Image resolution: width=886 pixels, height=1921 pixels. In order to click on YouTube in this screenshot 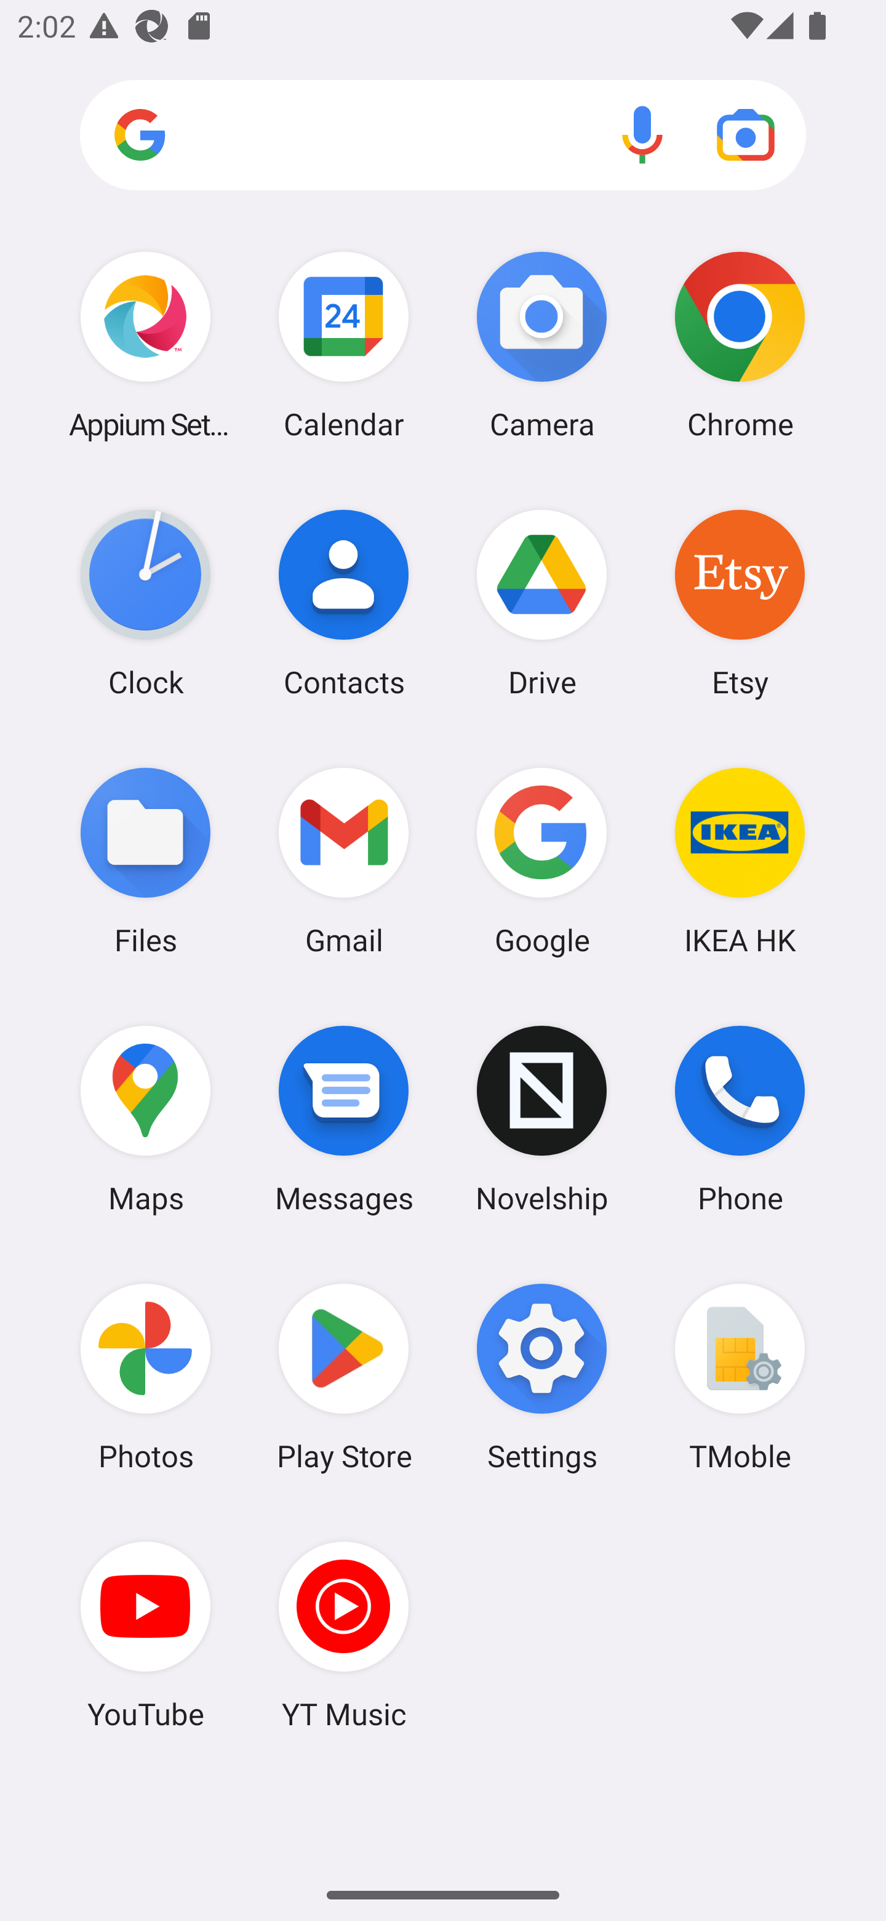, I will do `click(145, 1635)`.